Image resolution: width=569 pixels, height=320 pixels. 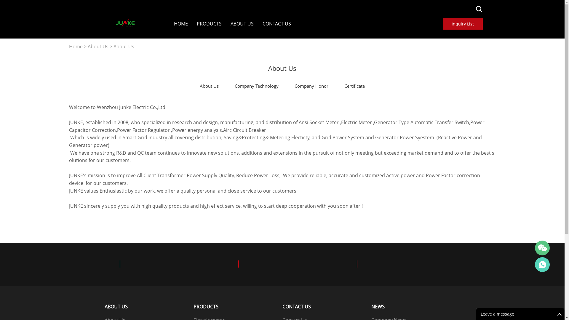 What do you see at coordinates (242, 24) in the screenshot?
I see `ABOUT US` at bounding box center [242, 24].